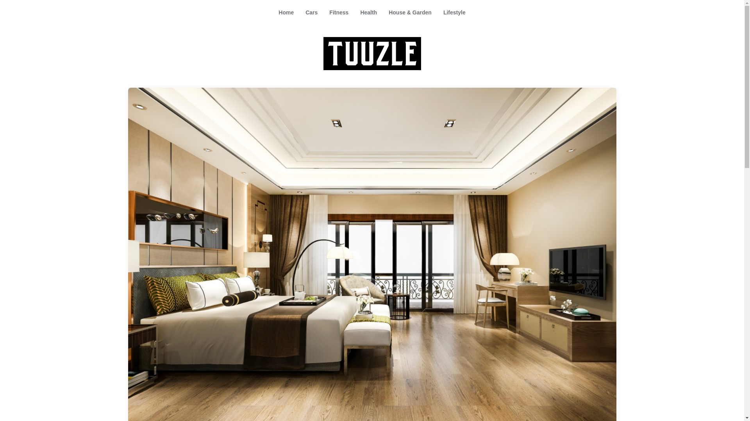 The width and height of the screenshot is (750, 421). What do you see at coordinates (368, 12) in the screenshot?
I see `Health` at bounding box center [368, 12].